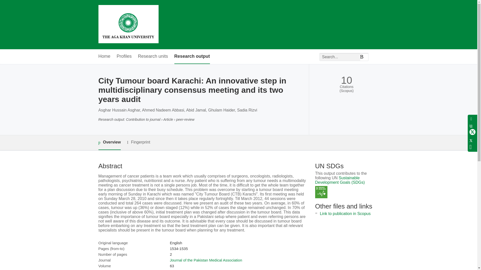 This screenshot has height=270, width=481. What do you see at coordinates (153, 56) in the screenshot?
I see `Research units` at bounding box center [153, 56].